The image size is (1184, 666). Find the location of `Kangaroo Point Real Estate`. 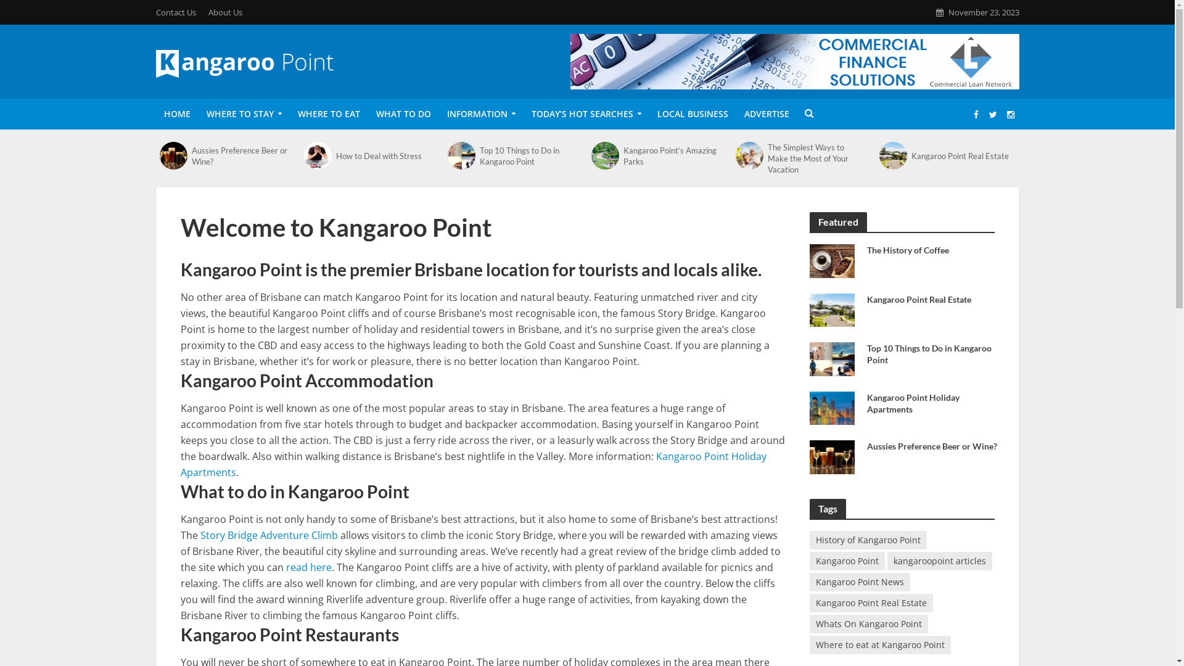

Kangaroo Point Real Estate is located at coordinates (871, 602).